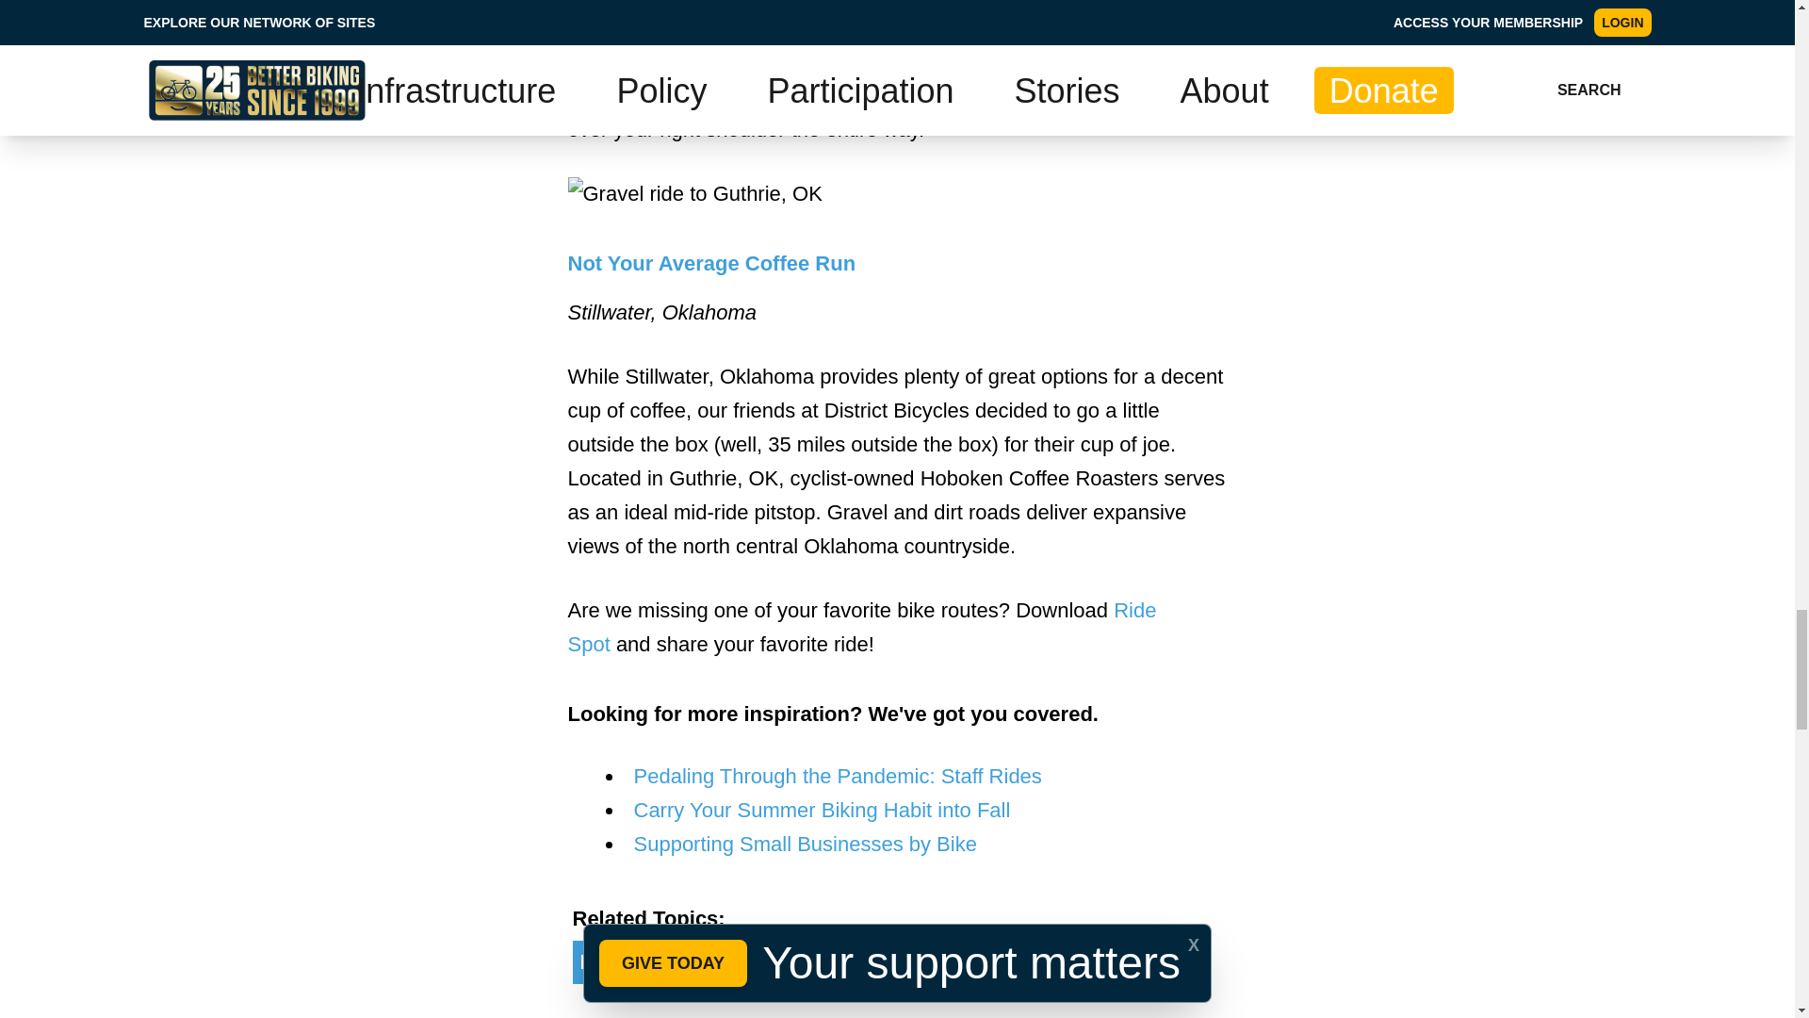 This screenshot has height=1018, width=1809. Describe the element at coordinates (822, 809) in the screenshot. I see `Carry Your Summer Biking Habit into Fall` at that location.